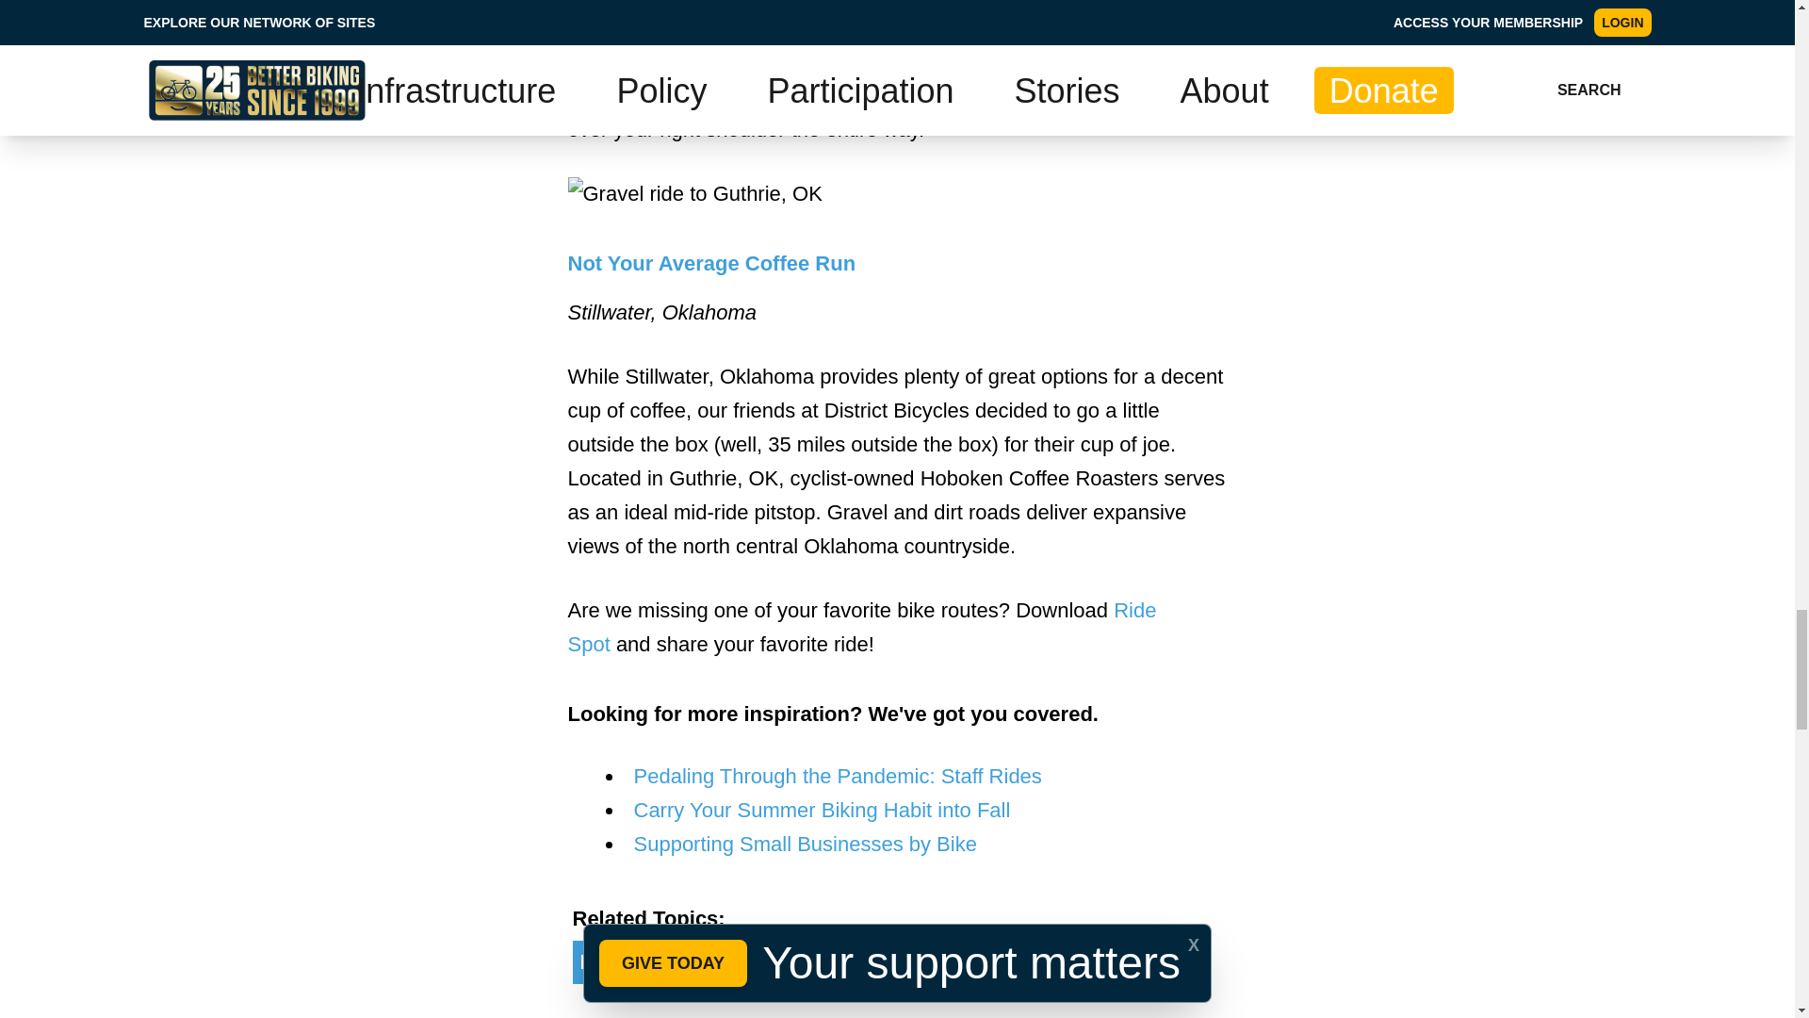 This screenshot has height=1018, width=1809. Describe the element at coordinates (822, 809) in the screenshot. I see `Carry Your Summer Biking Habit into Fall` at that location.